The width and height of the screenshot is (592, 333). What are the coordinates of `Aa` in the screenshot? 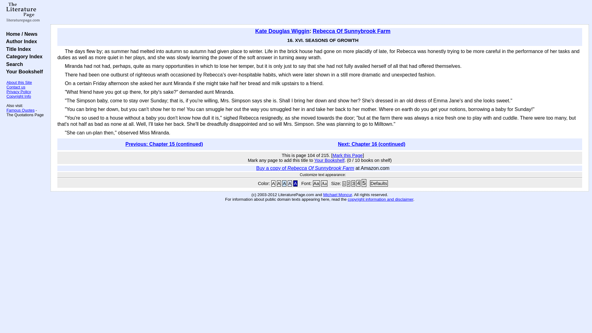 It's located at (316, 183).